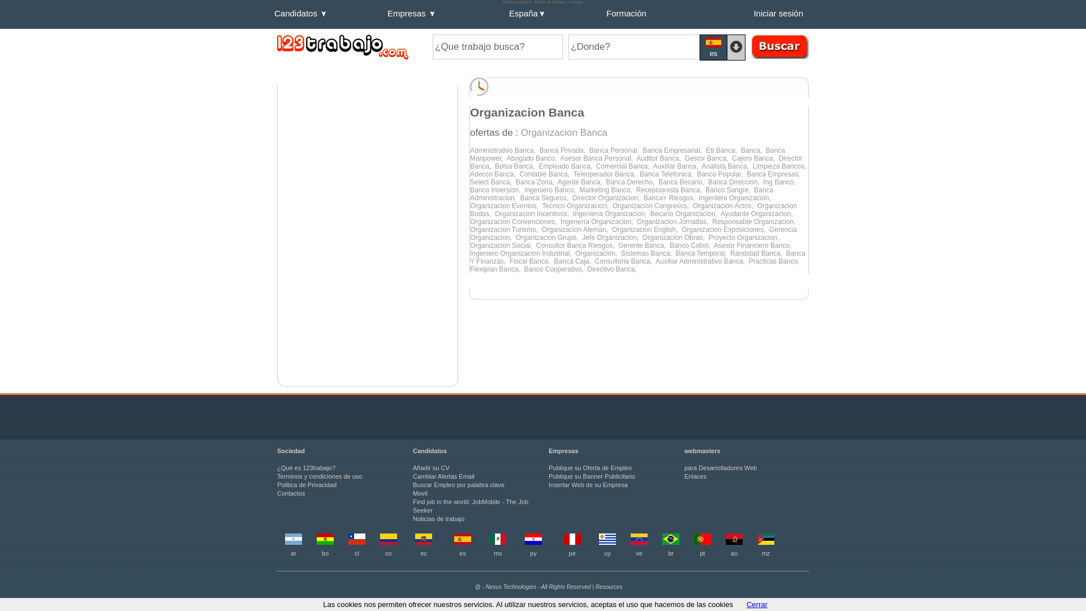 The width and height of the screenshot is (1086, 611). Describe the element at coordinates (523, 253) in the screenshot. I see `Ingeniero Organizacion Industrial, ` at that location.